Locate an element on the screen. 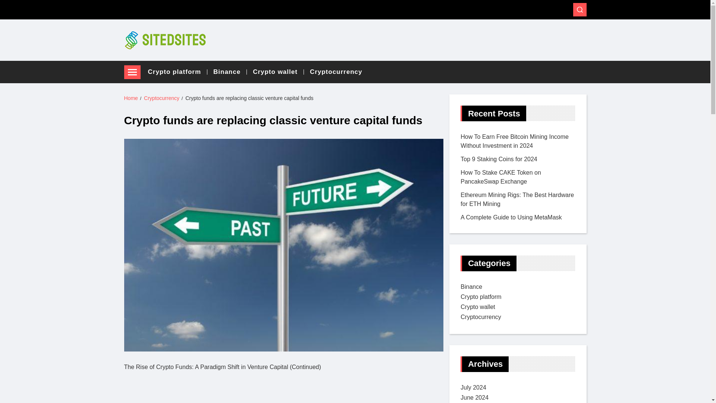  Ethereum Mining Rigs: The Best Hardware for ETH Mining is located at coordinates (517, 199).